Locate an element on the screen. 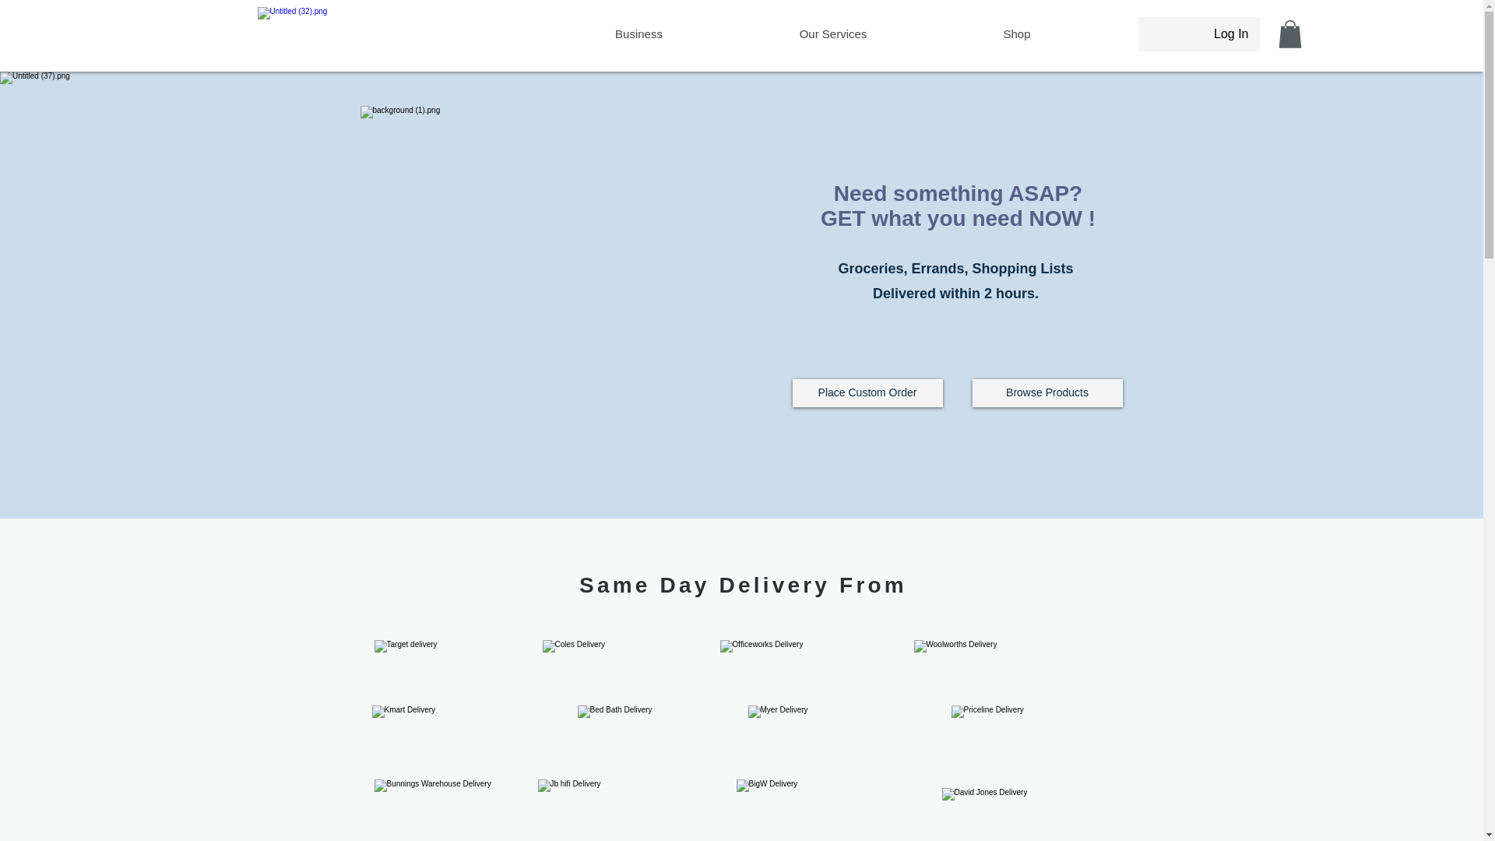 The width and height of the screenshot is (1495, 841). Business is located at coordinates (638, 34).